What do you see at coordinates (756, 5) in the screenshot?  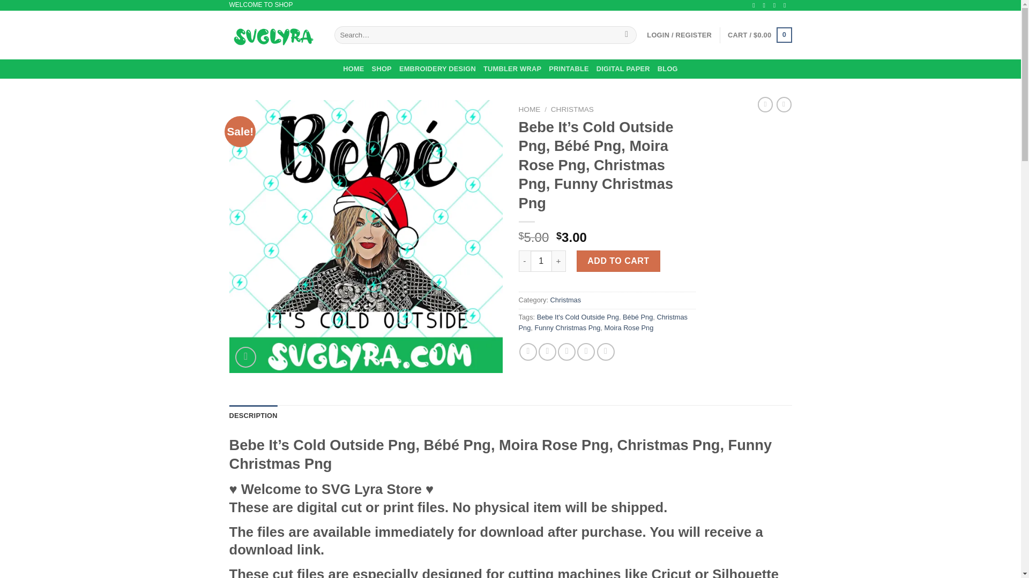 I see `Follow on Facebook` at bounding box center [756, 5].